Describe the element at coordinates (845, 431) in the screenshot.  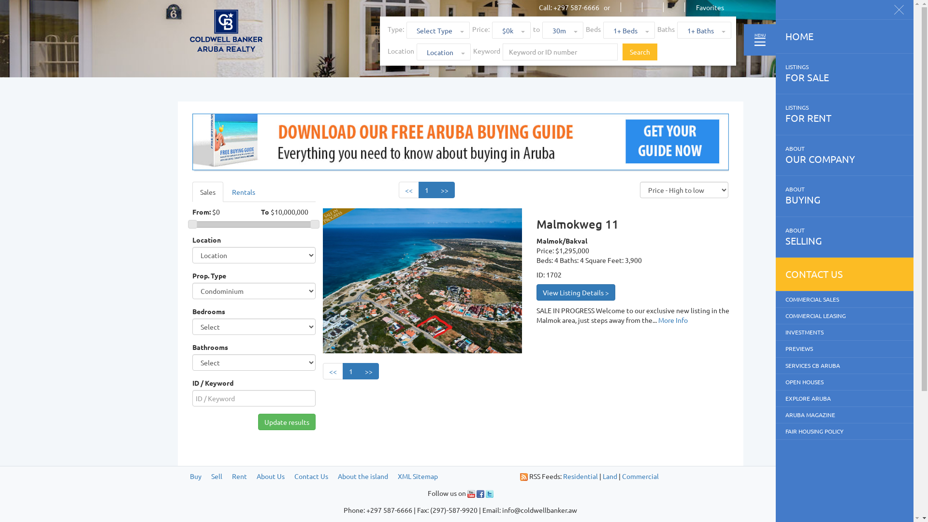
I see `FAIR HOUSING POLICY` at that location.